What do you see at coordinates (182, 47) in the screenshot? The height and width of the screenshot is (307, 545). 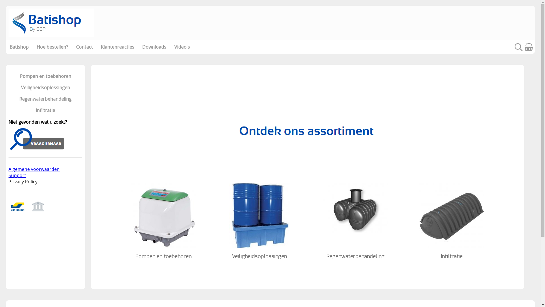 I see `Video's` at bounding box center [182, 47].